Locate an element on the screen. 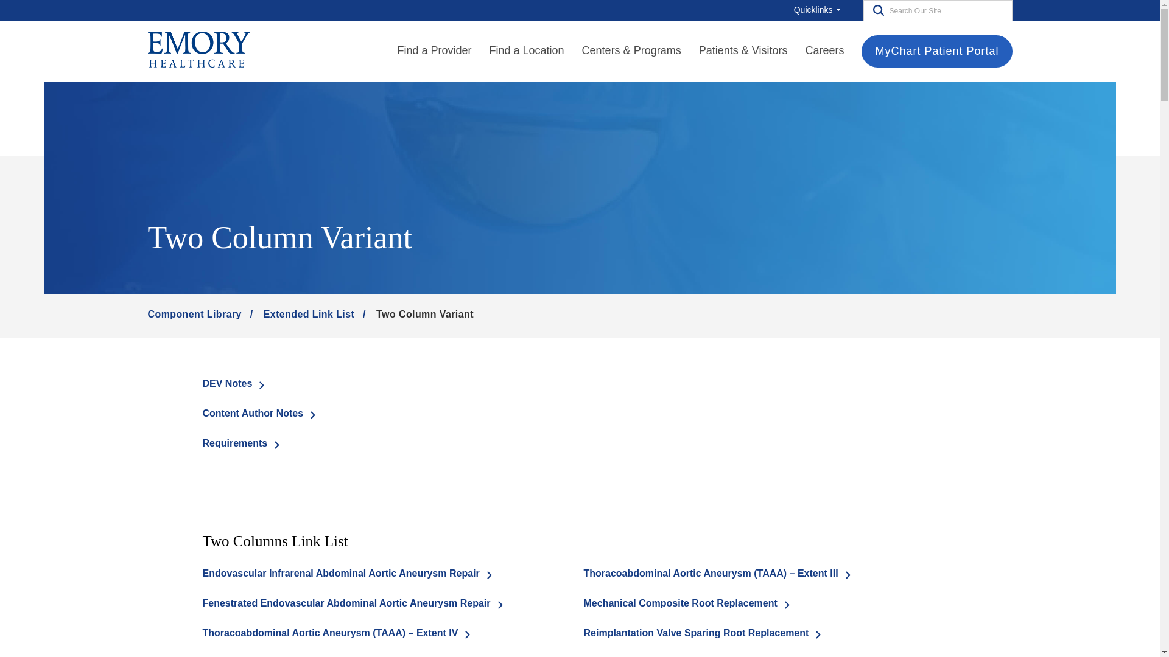 This screenshot has width=1169, height=657. Careers is located at coordinates (824, 51).